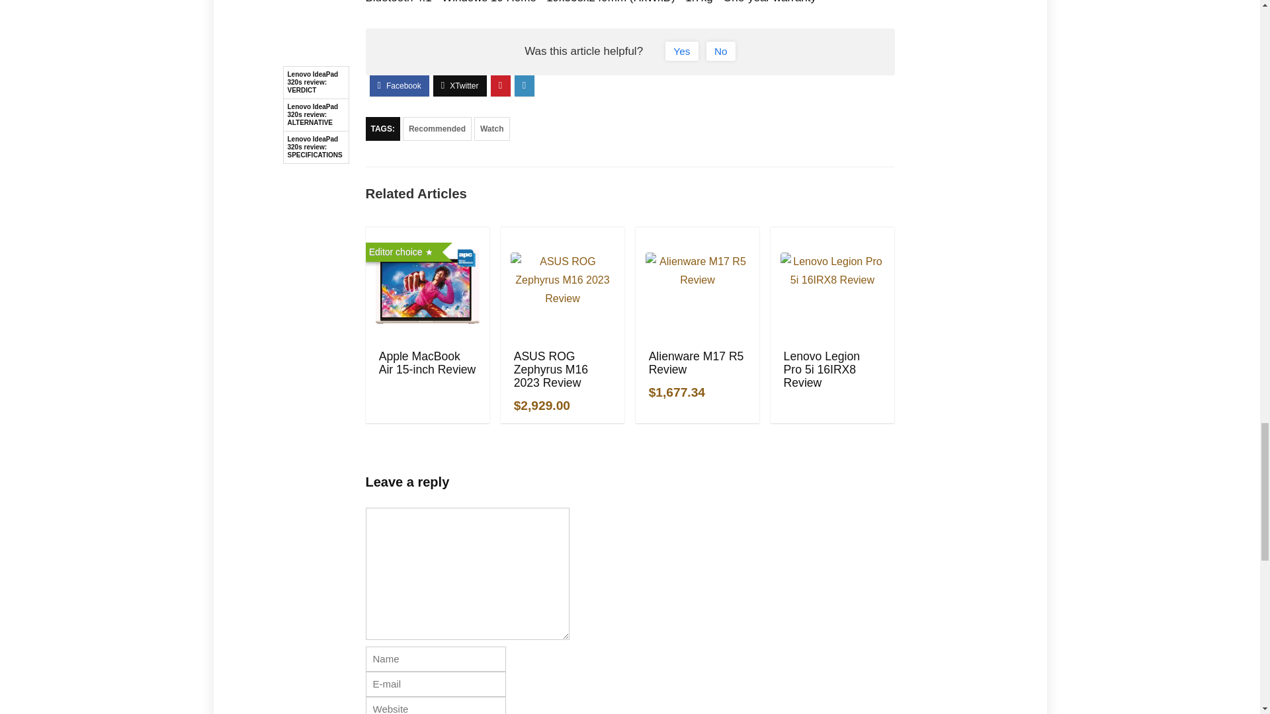  What do you see at coordinates (822, 369) in the screenshot?
I see `Lenovo Legion Pro 5i 16IRX8 Review` at bounding box center [822, 369].